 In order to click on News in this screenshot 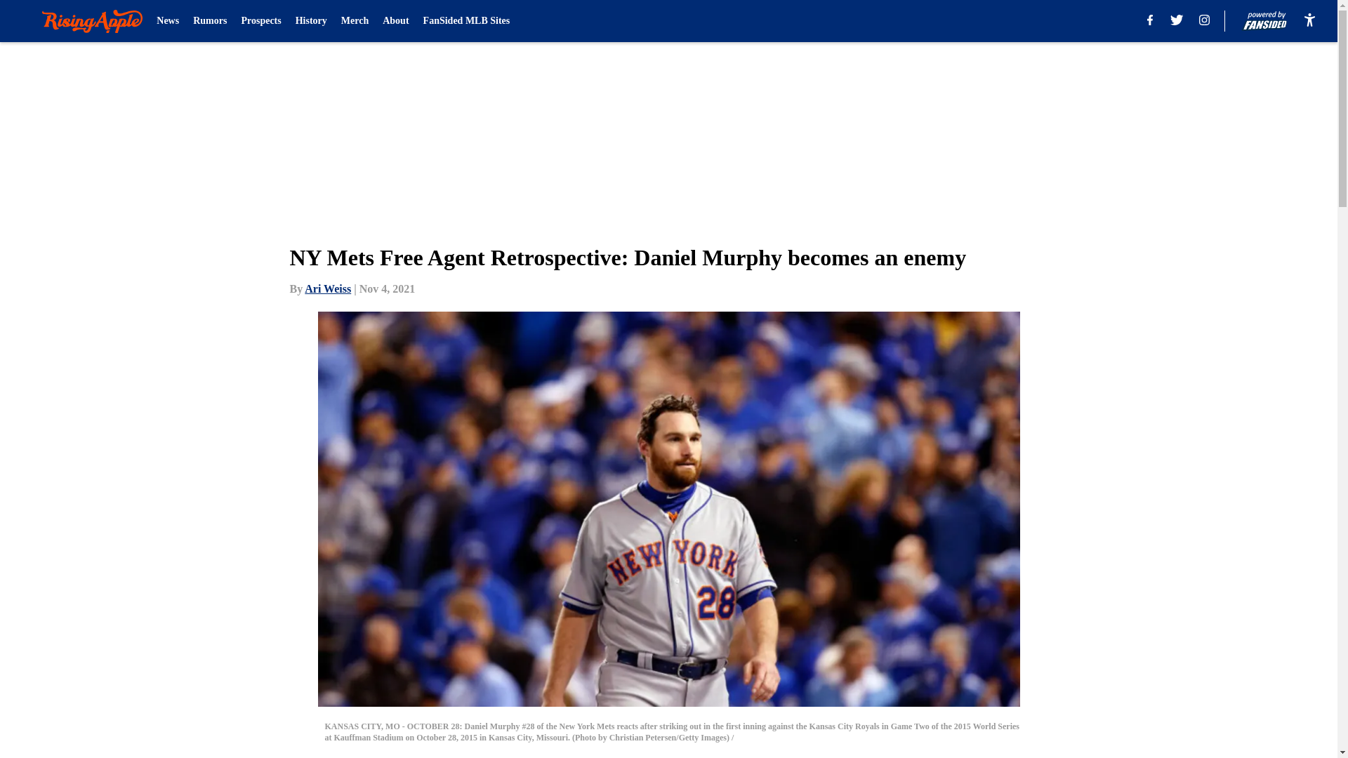, I will do `click(167, 21)`.